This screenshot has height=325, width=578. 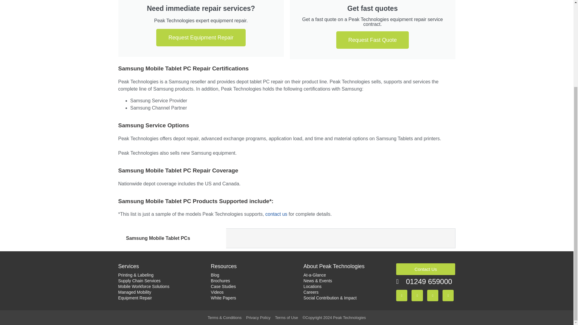 I want to click on Contact Us, so click(x=276, y=214).